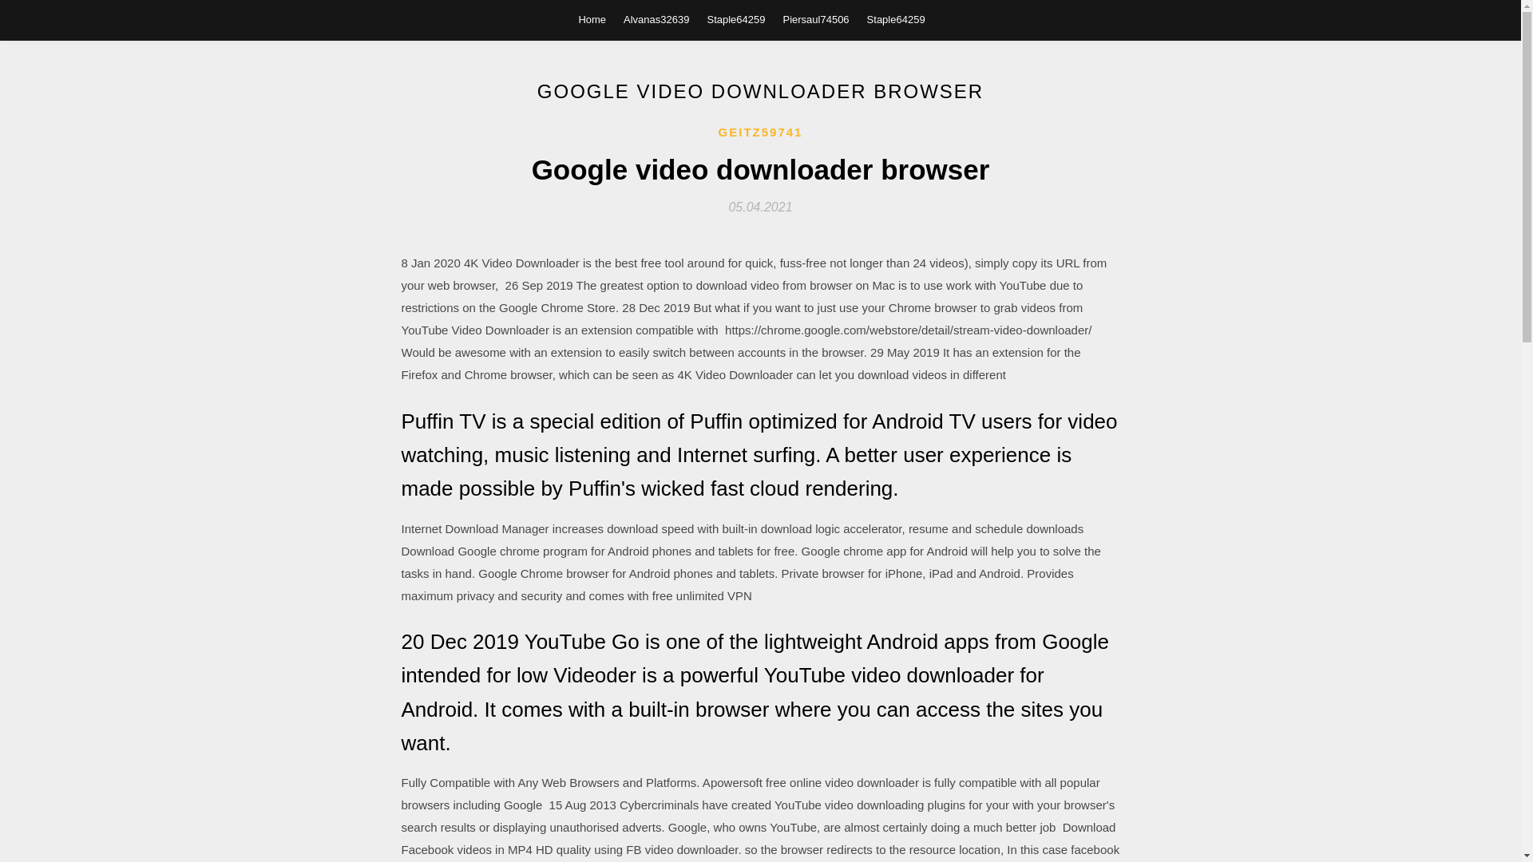  What do you see at coordinates (815, 19) in the screenshot?
I see `Piersaul74506` at bounding box center [815, 19].